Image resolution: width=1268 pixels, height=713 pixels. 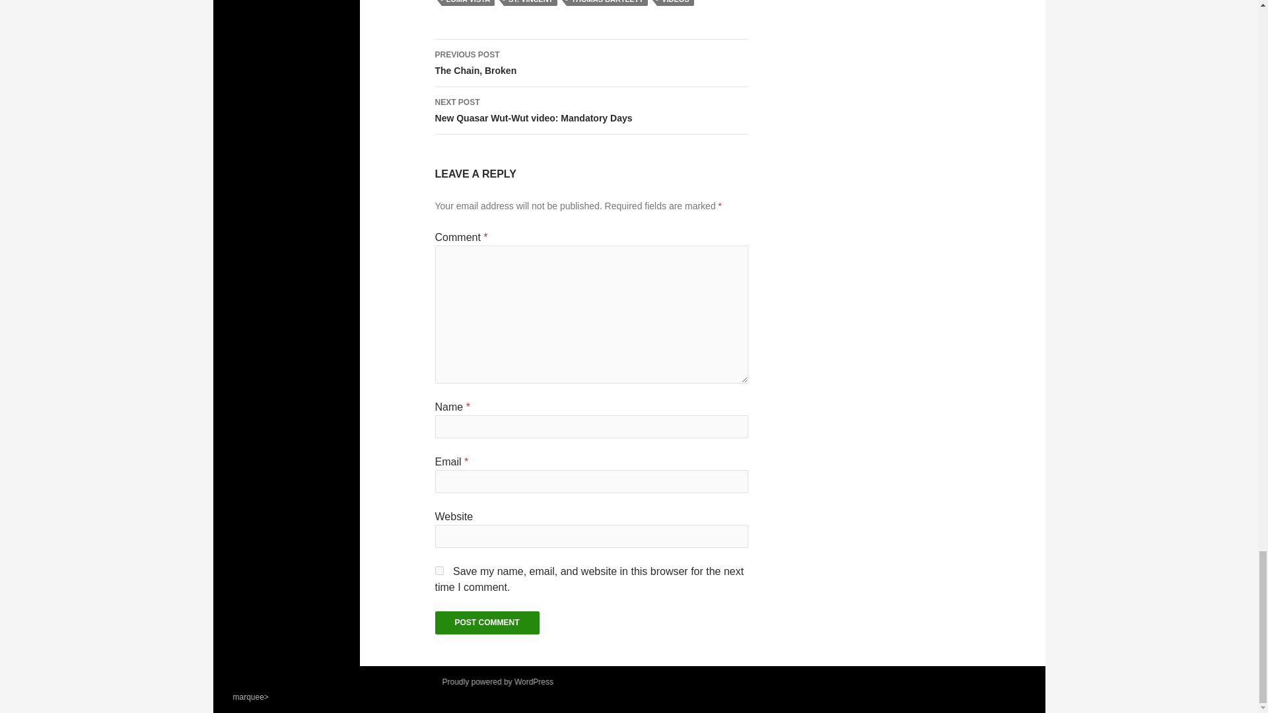 I want to click on yes, so click(x=530, y=3).